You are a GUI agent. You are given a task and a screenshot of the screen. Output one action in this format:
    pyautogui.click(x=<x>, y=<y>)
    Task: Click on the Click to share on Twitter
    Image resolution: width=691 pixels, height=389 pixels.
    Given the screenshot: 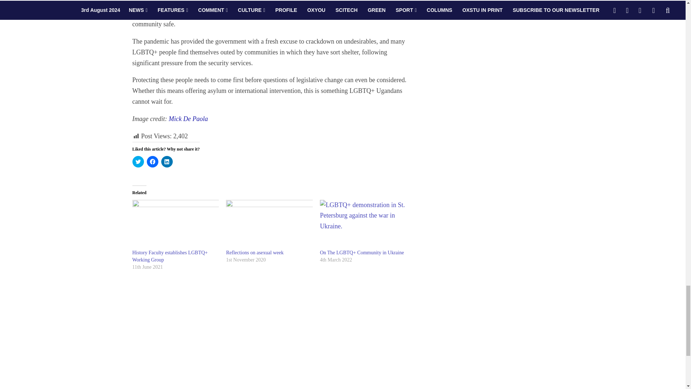 What is the action you would take?
    pyautogui.click(x=138, y=162)
    